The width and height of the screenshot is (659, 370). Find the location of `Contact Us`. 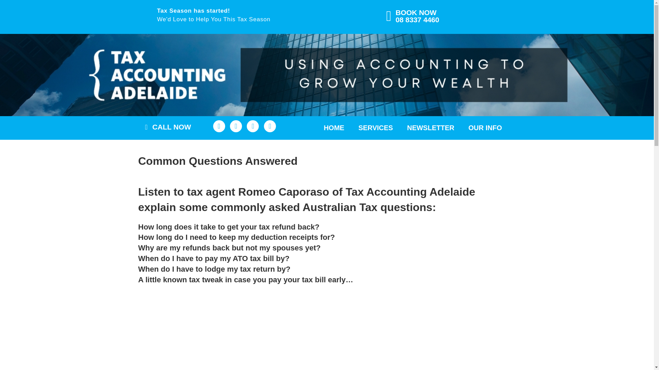

Contact Us is located at coordinates (485, 128).